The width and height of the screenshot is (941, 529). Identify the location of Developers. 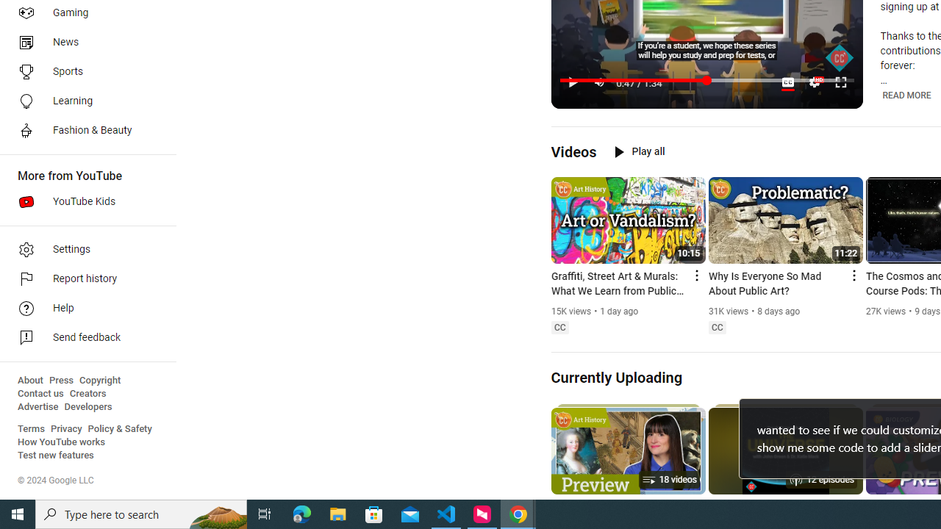
(88, 407).